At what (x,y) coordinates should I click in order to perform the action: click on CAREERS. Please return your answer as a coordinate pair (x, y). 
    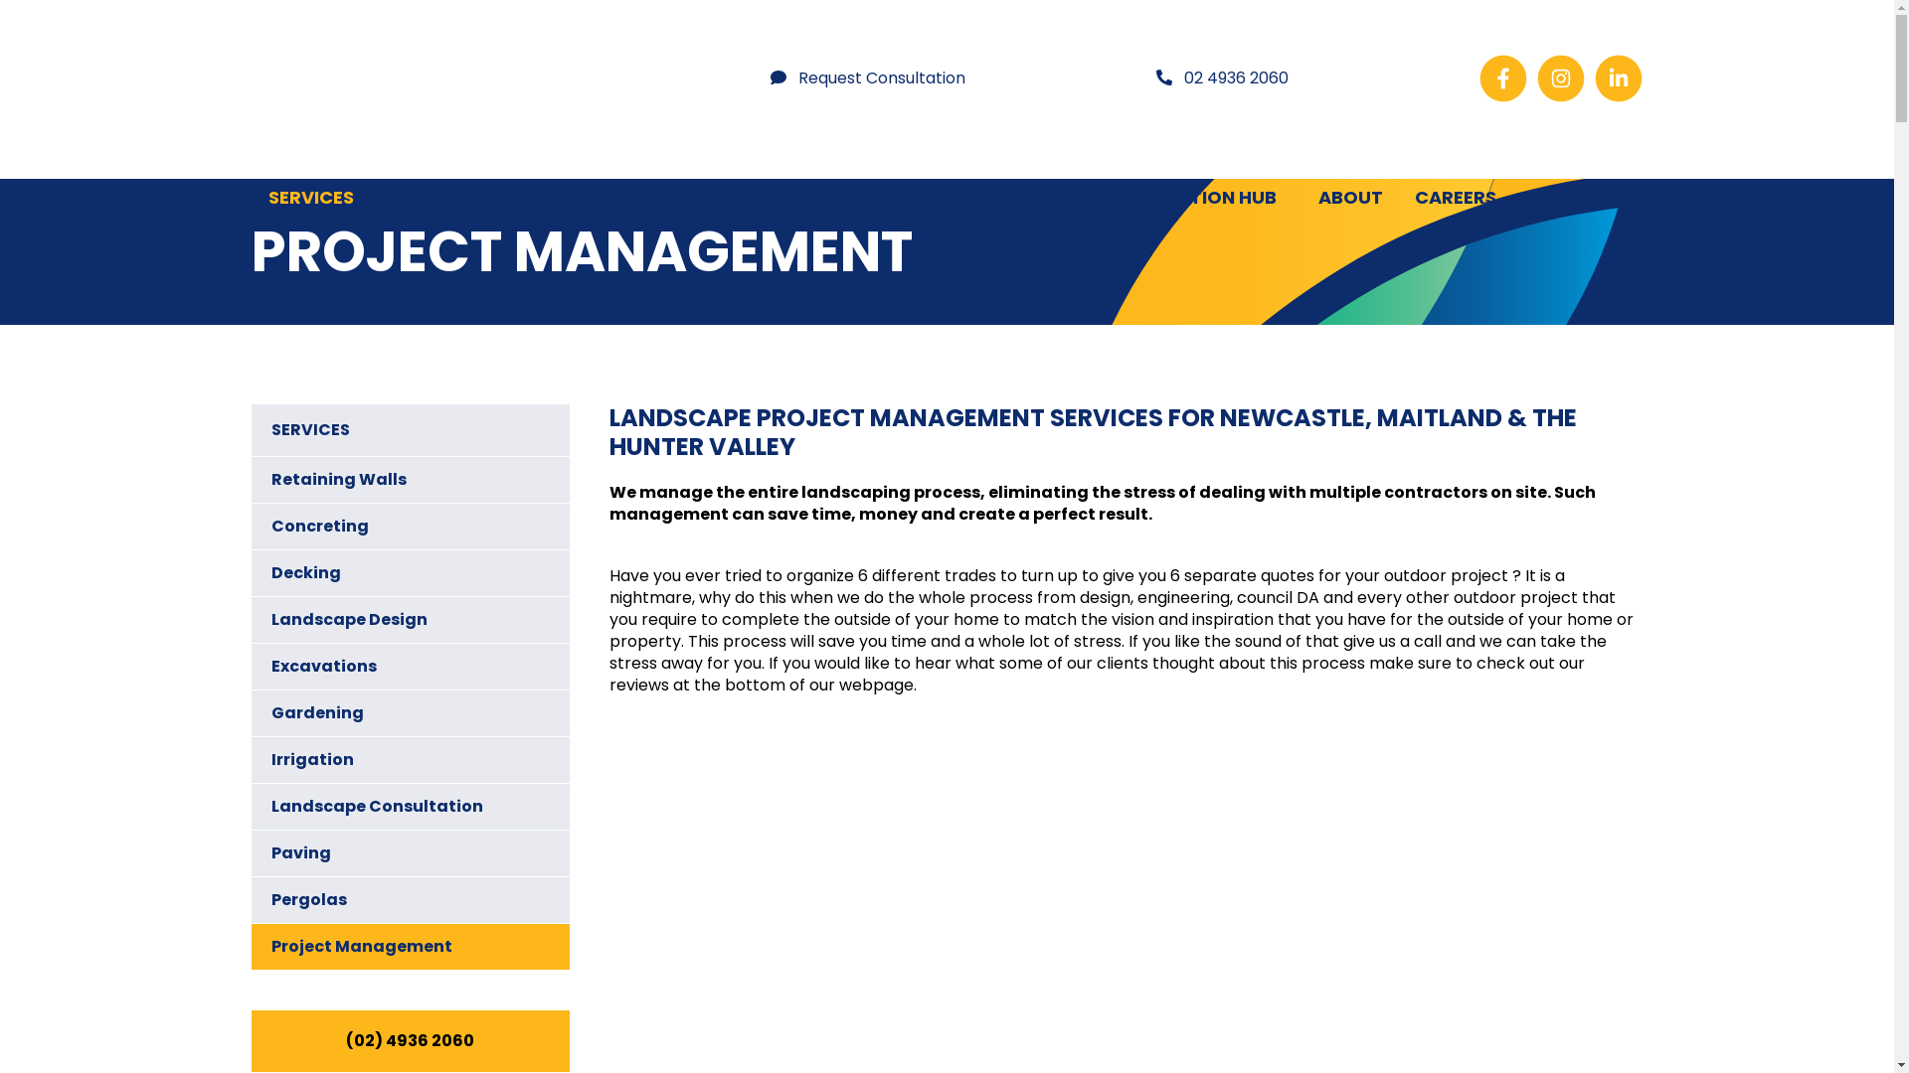
    Looking at the image, I should click on (1456, 198).